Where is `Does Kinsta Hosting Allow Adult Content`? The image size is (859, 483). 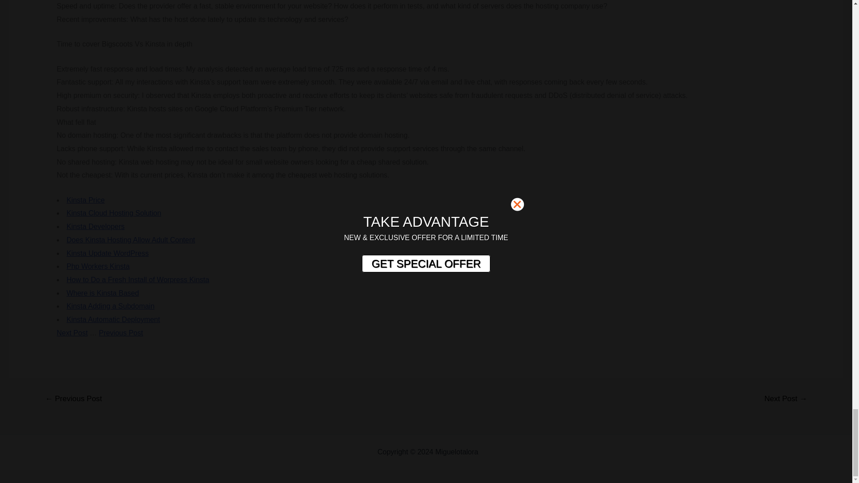
Does Kinsta Hosting Allow Adult Content is located at coordinates (131, 240).